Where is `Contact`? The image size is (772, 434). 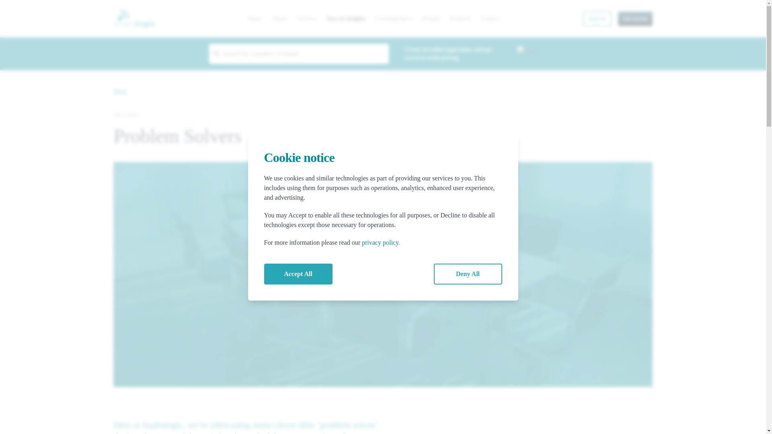
Contact is located at coordinates (490, 18).